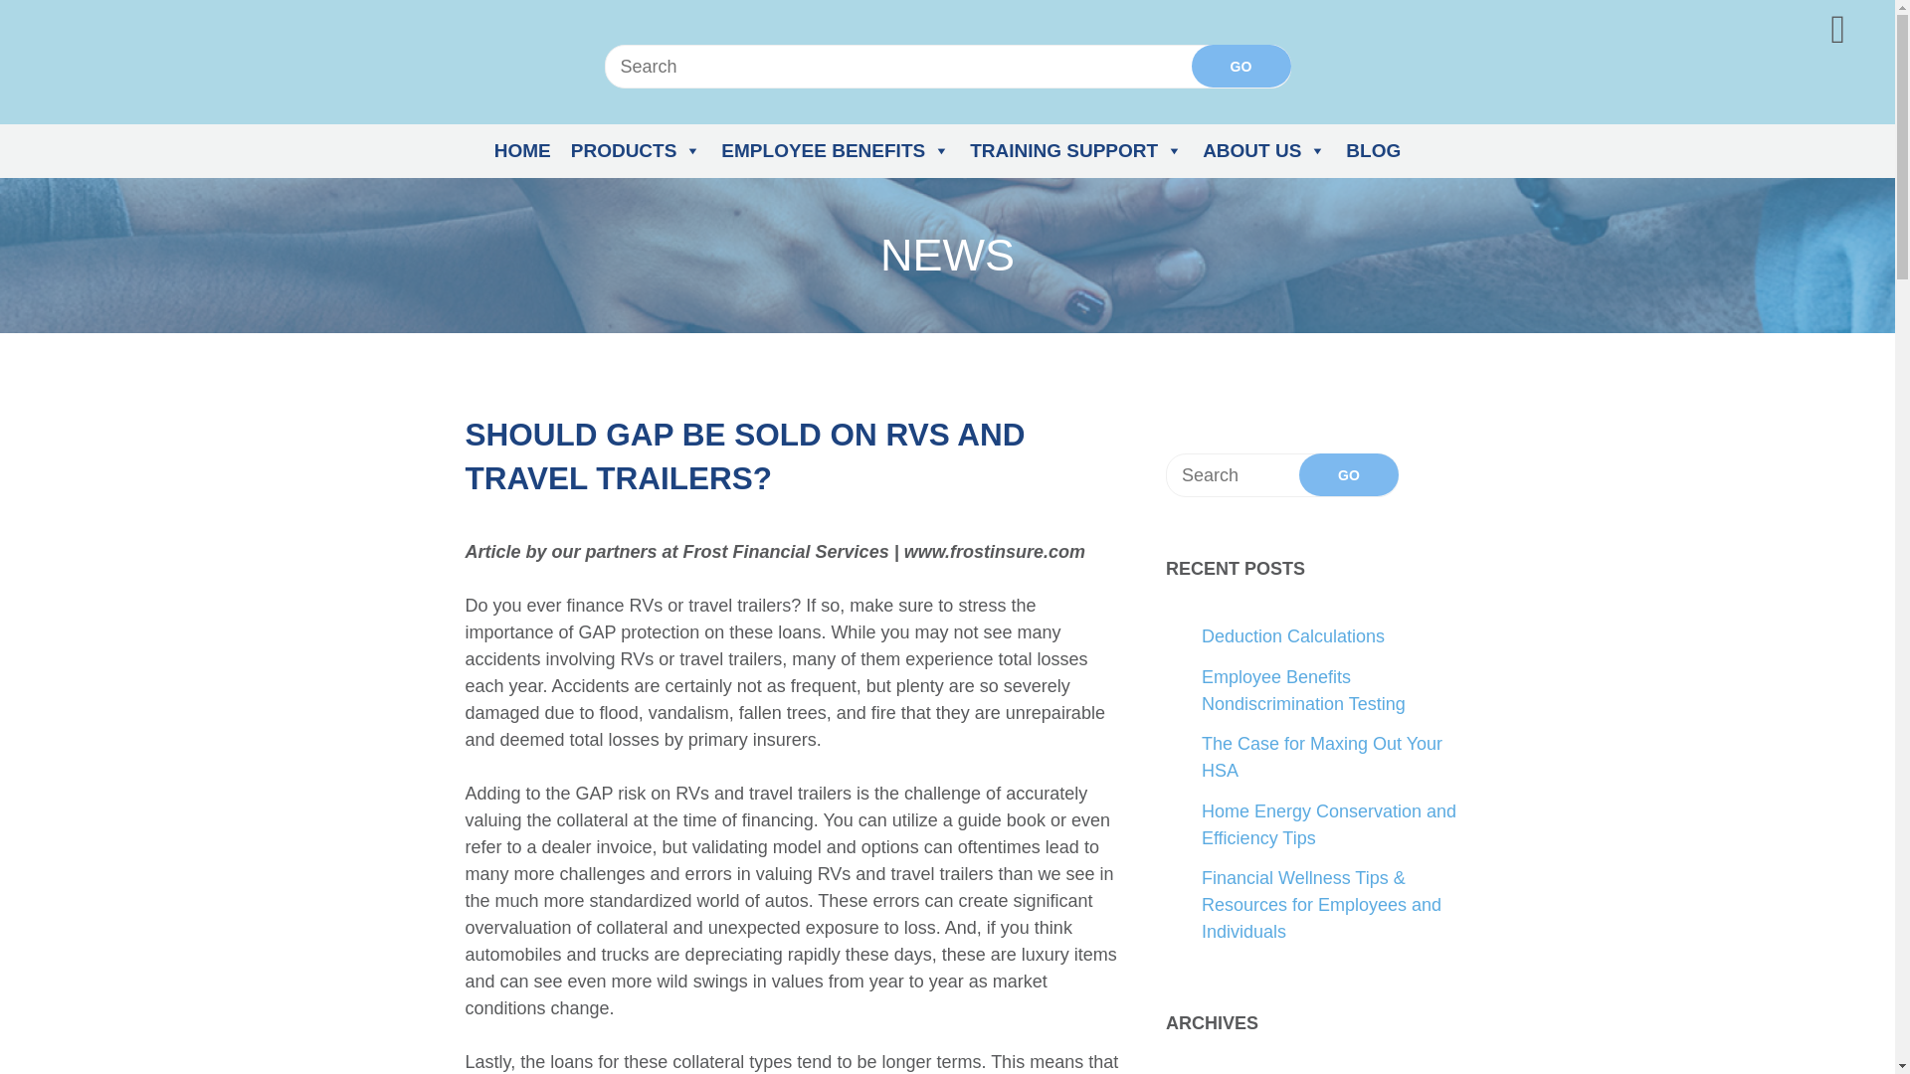 The height and width of the screenshot is (1074, 1910). What do you see at coordinates (1348, 473) in the screenshot?
I see `GO` at bounding box center [1348, 473].